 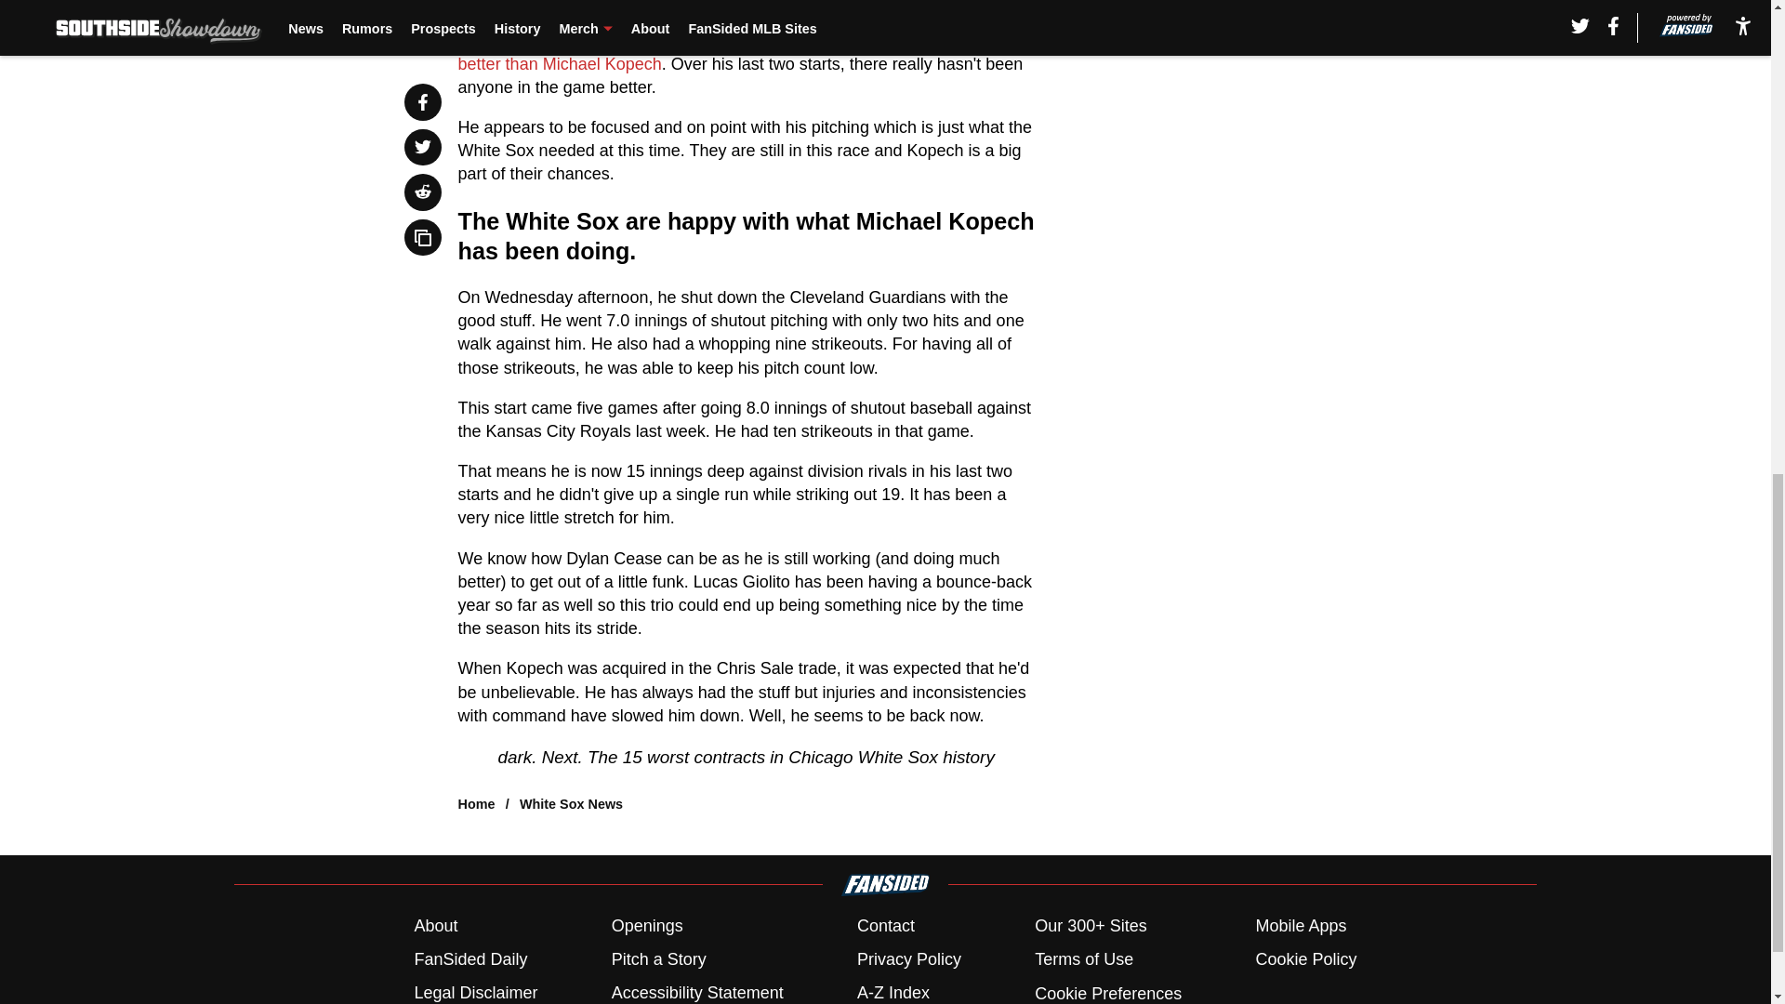 I want to click on About, so click(x=435, y=926).